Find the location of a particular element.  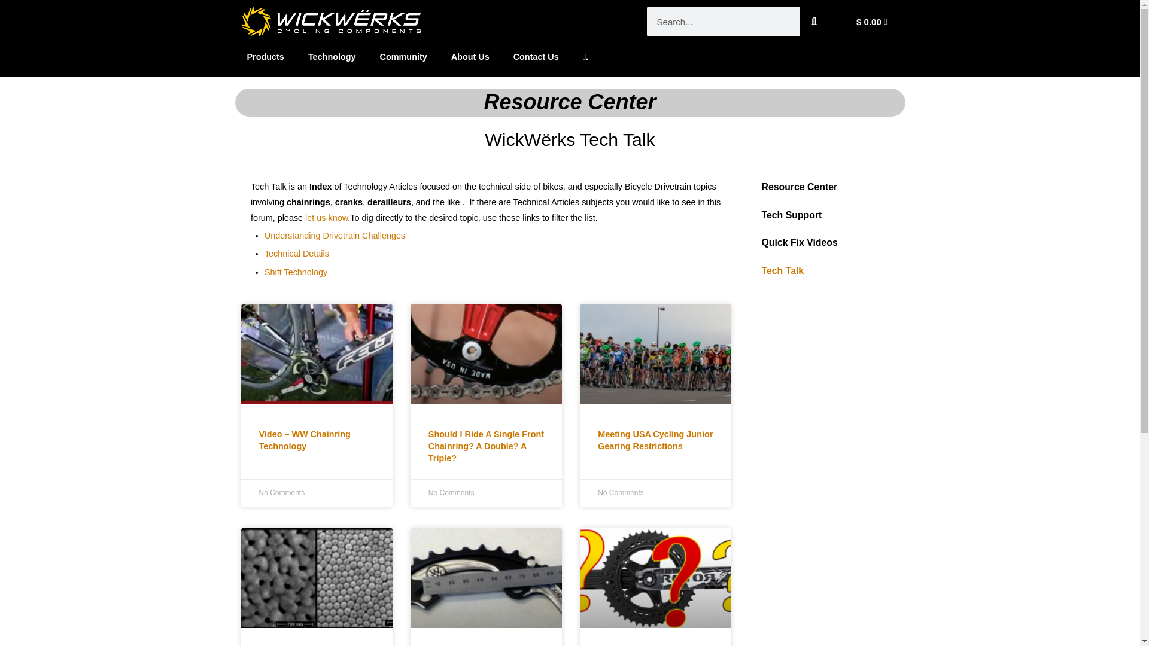

Technology is located at coordinates (332, 56).